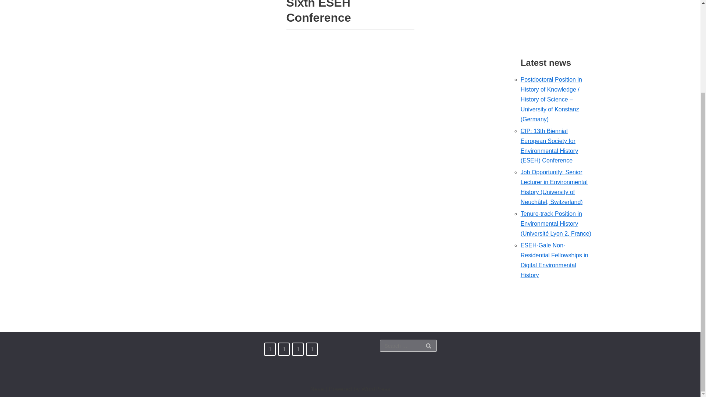 The width and height of the screenshot is (706, 397). I want to click on Search, so click(428, 346).